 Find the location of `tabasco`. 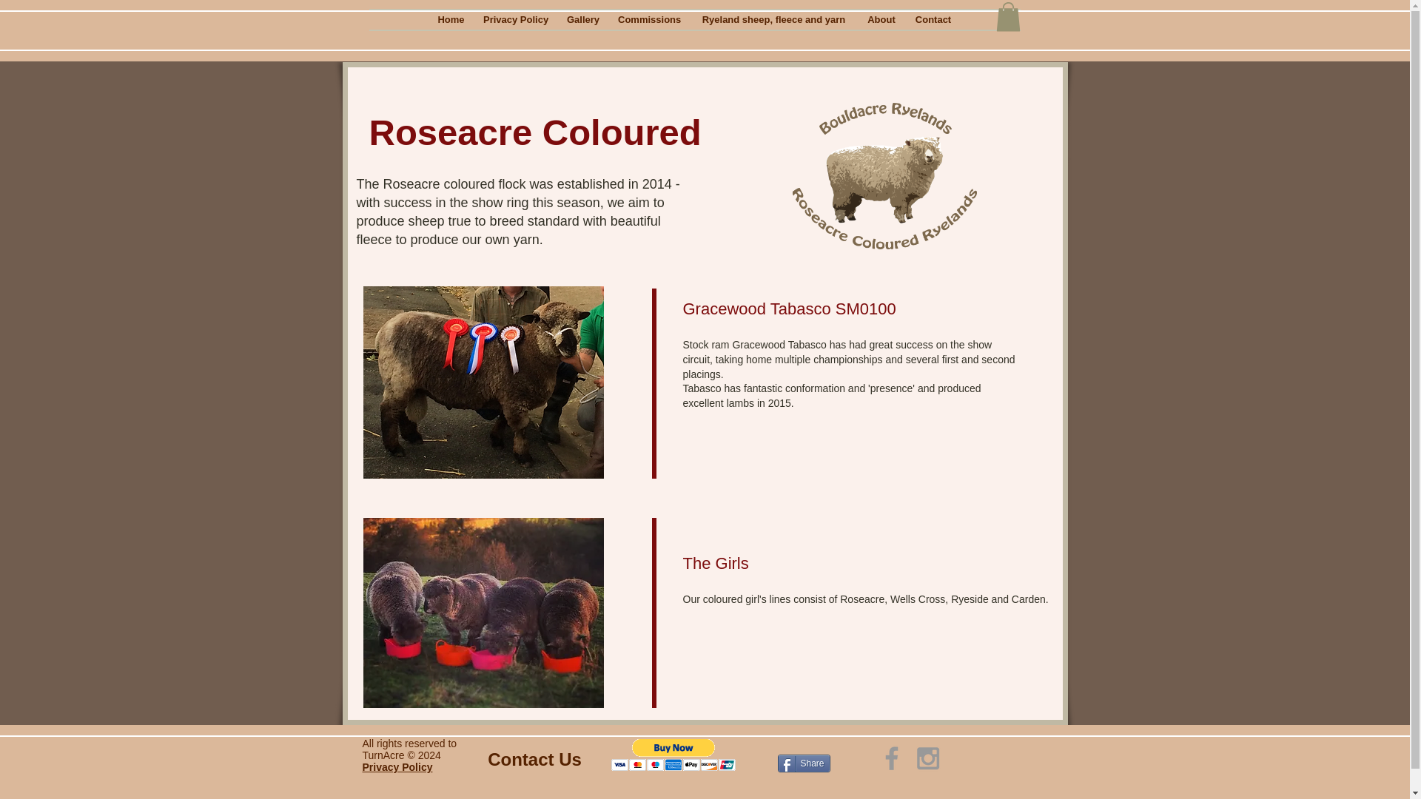

tabasco is located at coordinates (483, 382).